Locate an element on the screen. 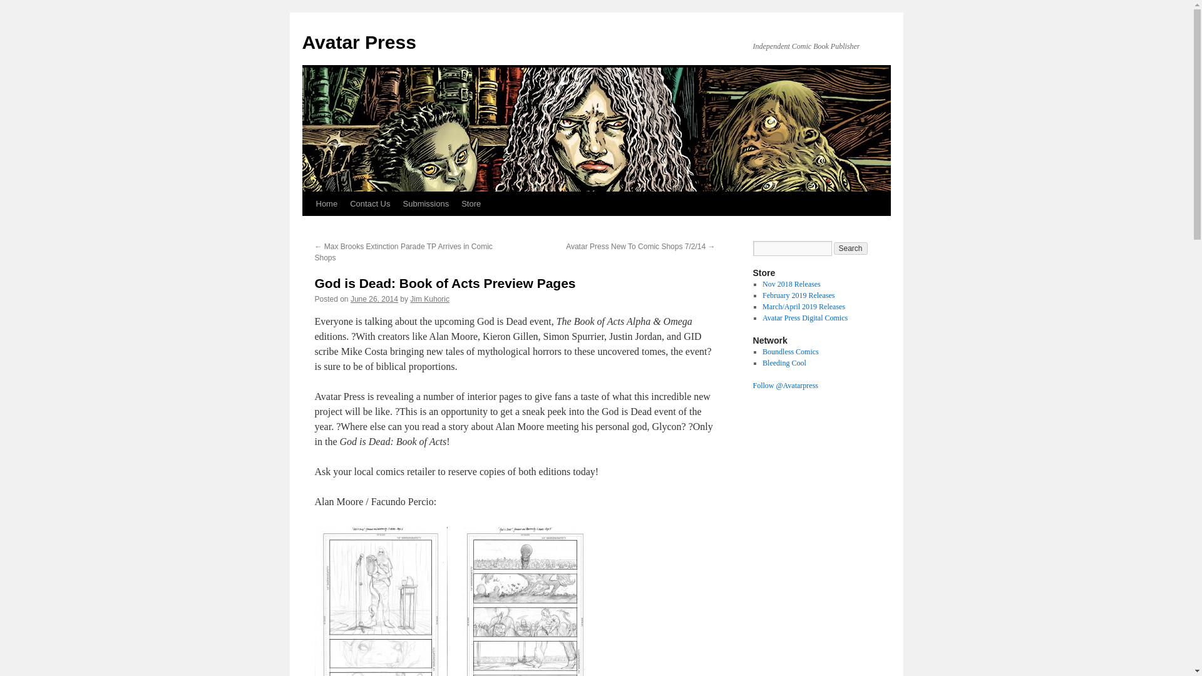  Contact Us is located at coordinates (370, 203).